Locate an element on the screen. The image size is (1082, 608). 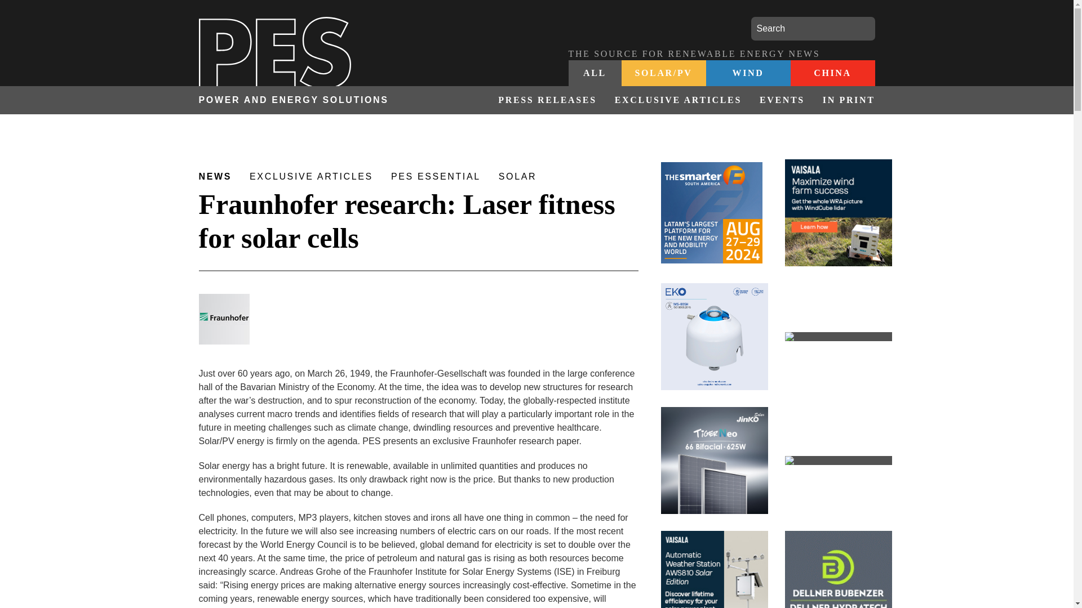
IN PRINT is located at coordinates (844, 100).